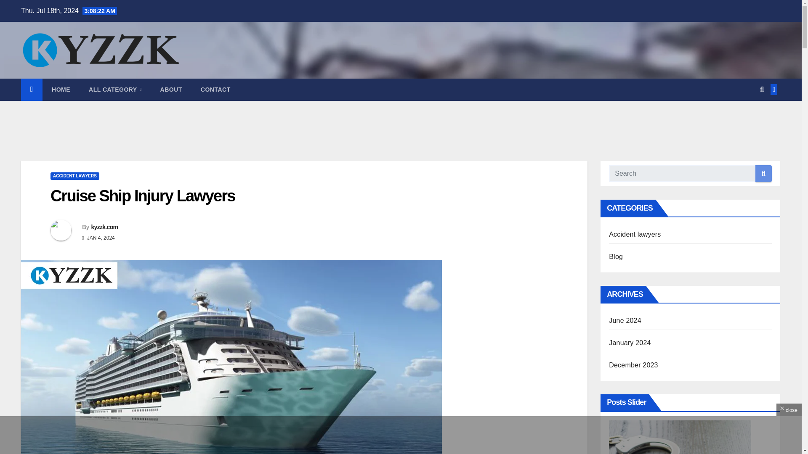 The width and height of the screenshot is (808, 454). What do you see at coordinates (114, 89) in the screenshot?
I see `ALL CATEGORY` at bounding box center [114, 89].